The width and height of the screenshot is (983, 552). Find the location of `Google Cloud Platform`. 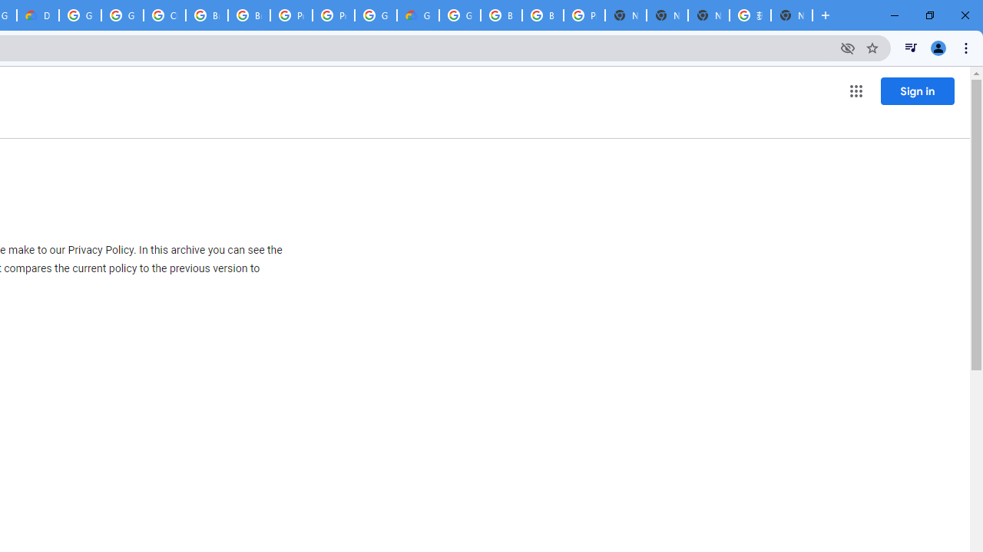

Google Cloud Platform is located at coordinates (376, 15).